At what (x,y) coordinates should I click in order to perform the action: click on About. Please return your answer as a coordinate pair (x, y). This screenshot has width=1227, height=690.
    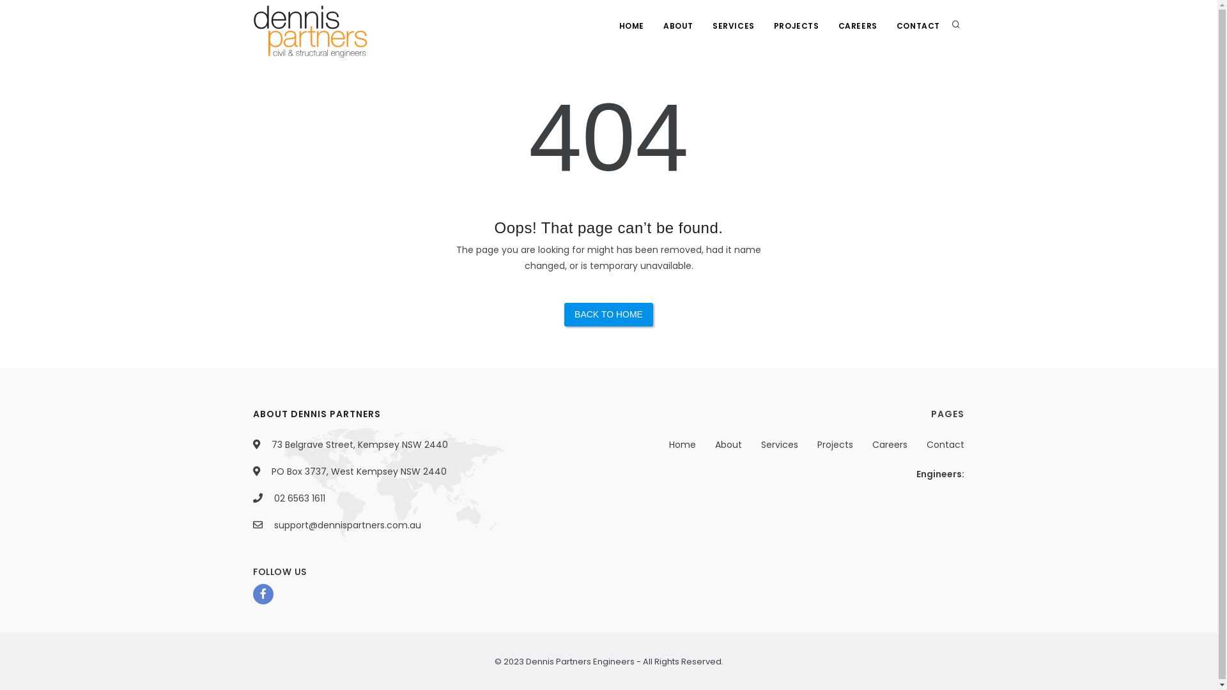
    Looking at the image, I should click on (729, 445).